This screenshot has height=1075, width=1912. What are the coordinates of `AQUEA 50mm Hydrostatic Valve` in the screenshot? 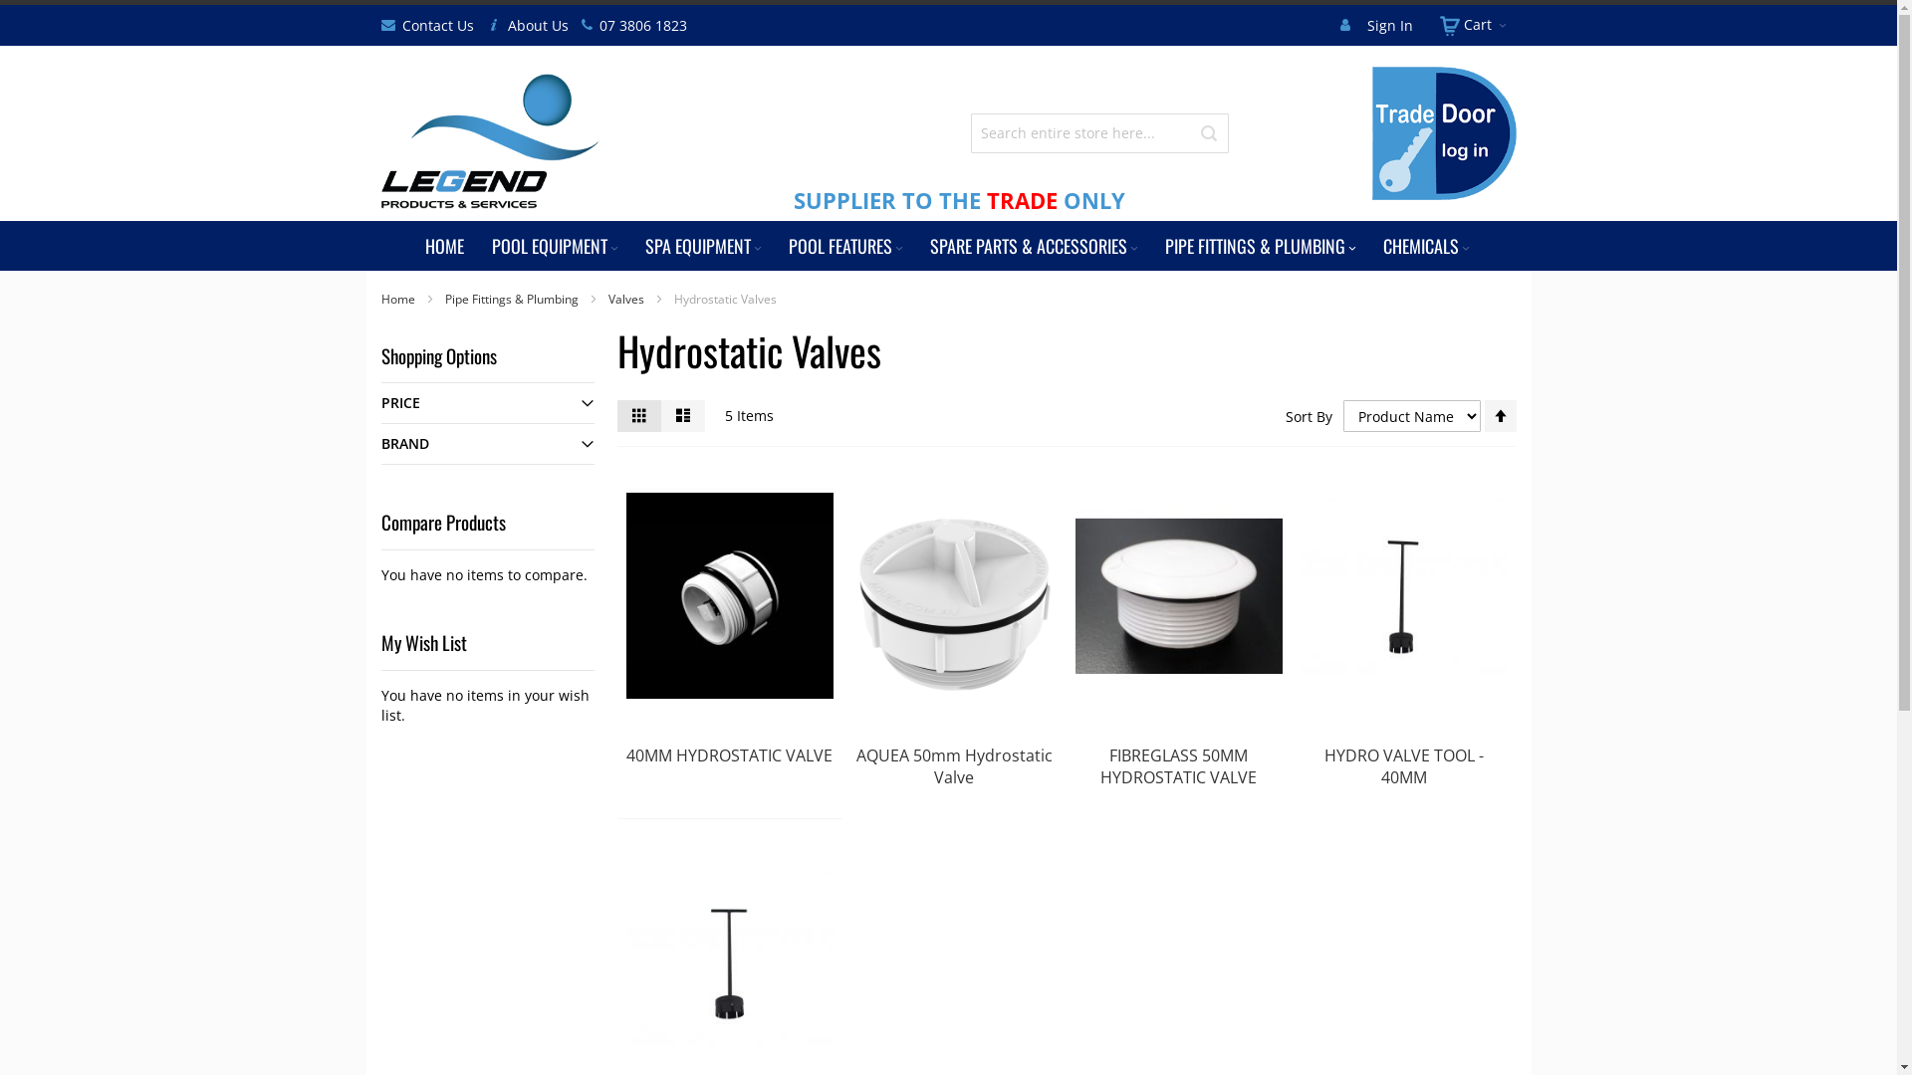 It's located at (954, 766).